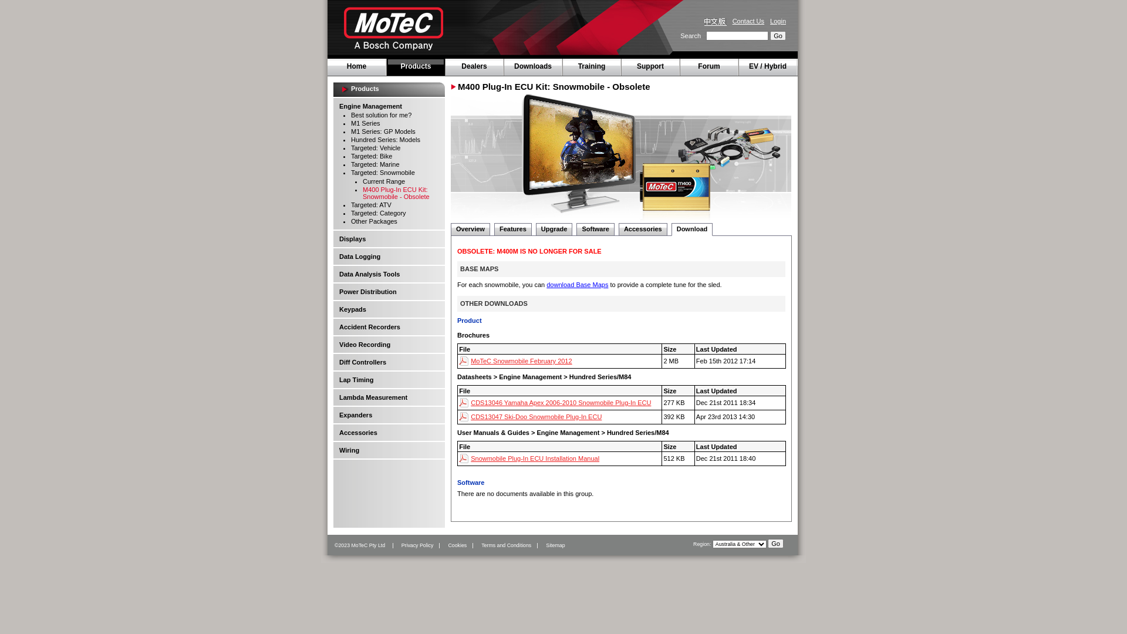  Describe the element at coordinates (384, 181) in the screenshot. I see `Current Range` at that location.